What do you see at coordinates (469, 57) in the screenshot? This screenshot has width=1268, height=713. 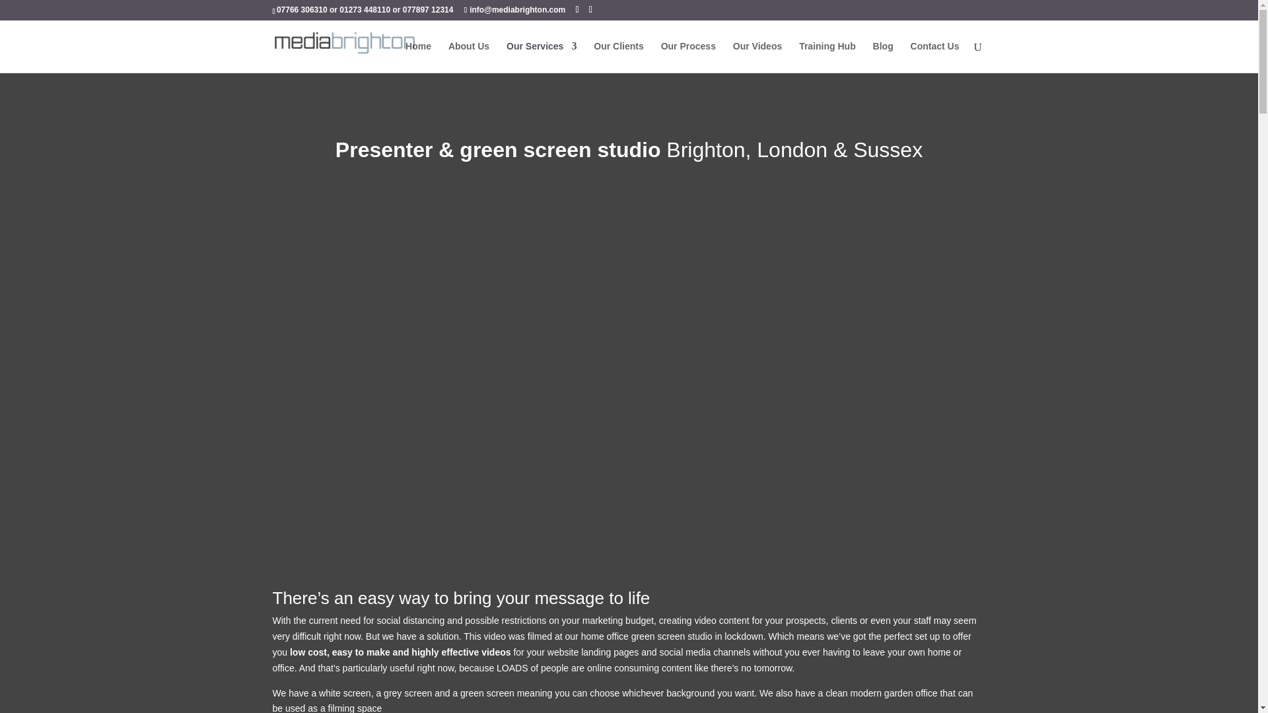 I see `About Us` at bounding box center [469, 57].